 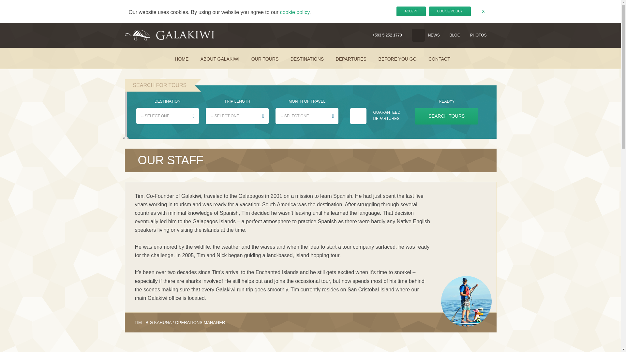 What do you see at coordinates (218, 59) in the screenshot?
I see `ABOUT GALAKIWI` at bounding box center [218, 59].